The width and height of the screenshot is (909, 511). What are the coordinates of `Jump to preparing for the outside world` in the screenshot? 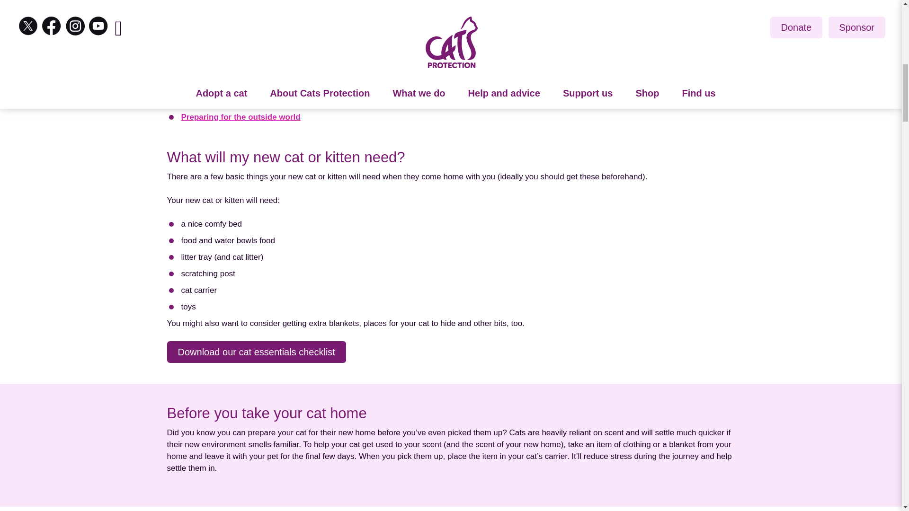 It's located at (241, 118).